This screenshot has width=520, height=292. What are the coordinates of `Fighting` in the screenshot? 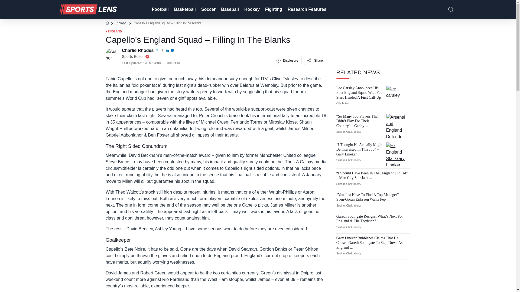 It's located at (273, 9).